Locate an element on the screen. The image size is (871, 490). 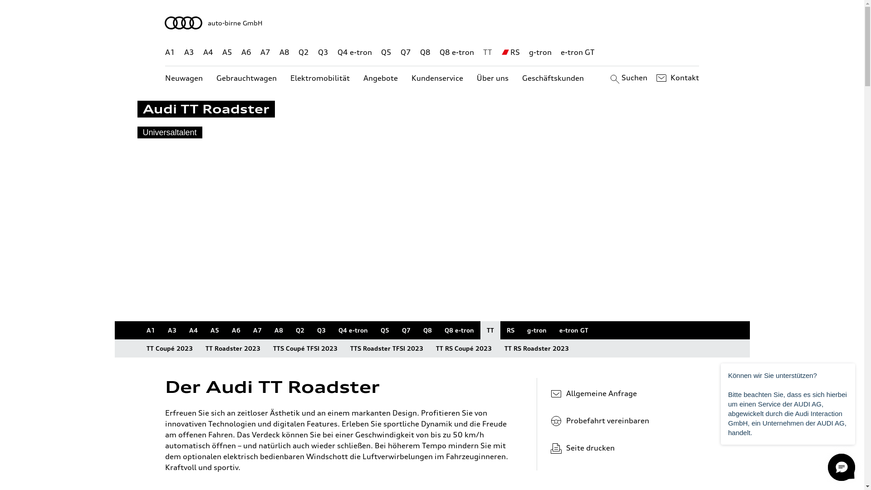
TT Roadster 2023 is located at coordinates (232, 348).